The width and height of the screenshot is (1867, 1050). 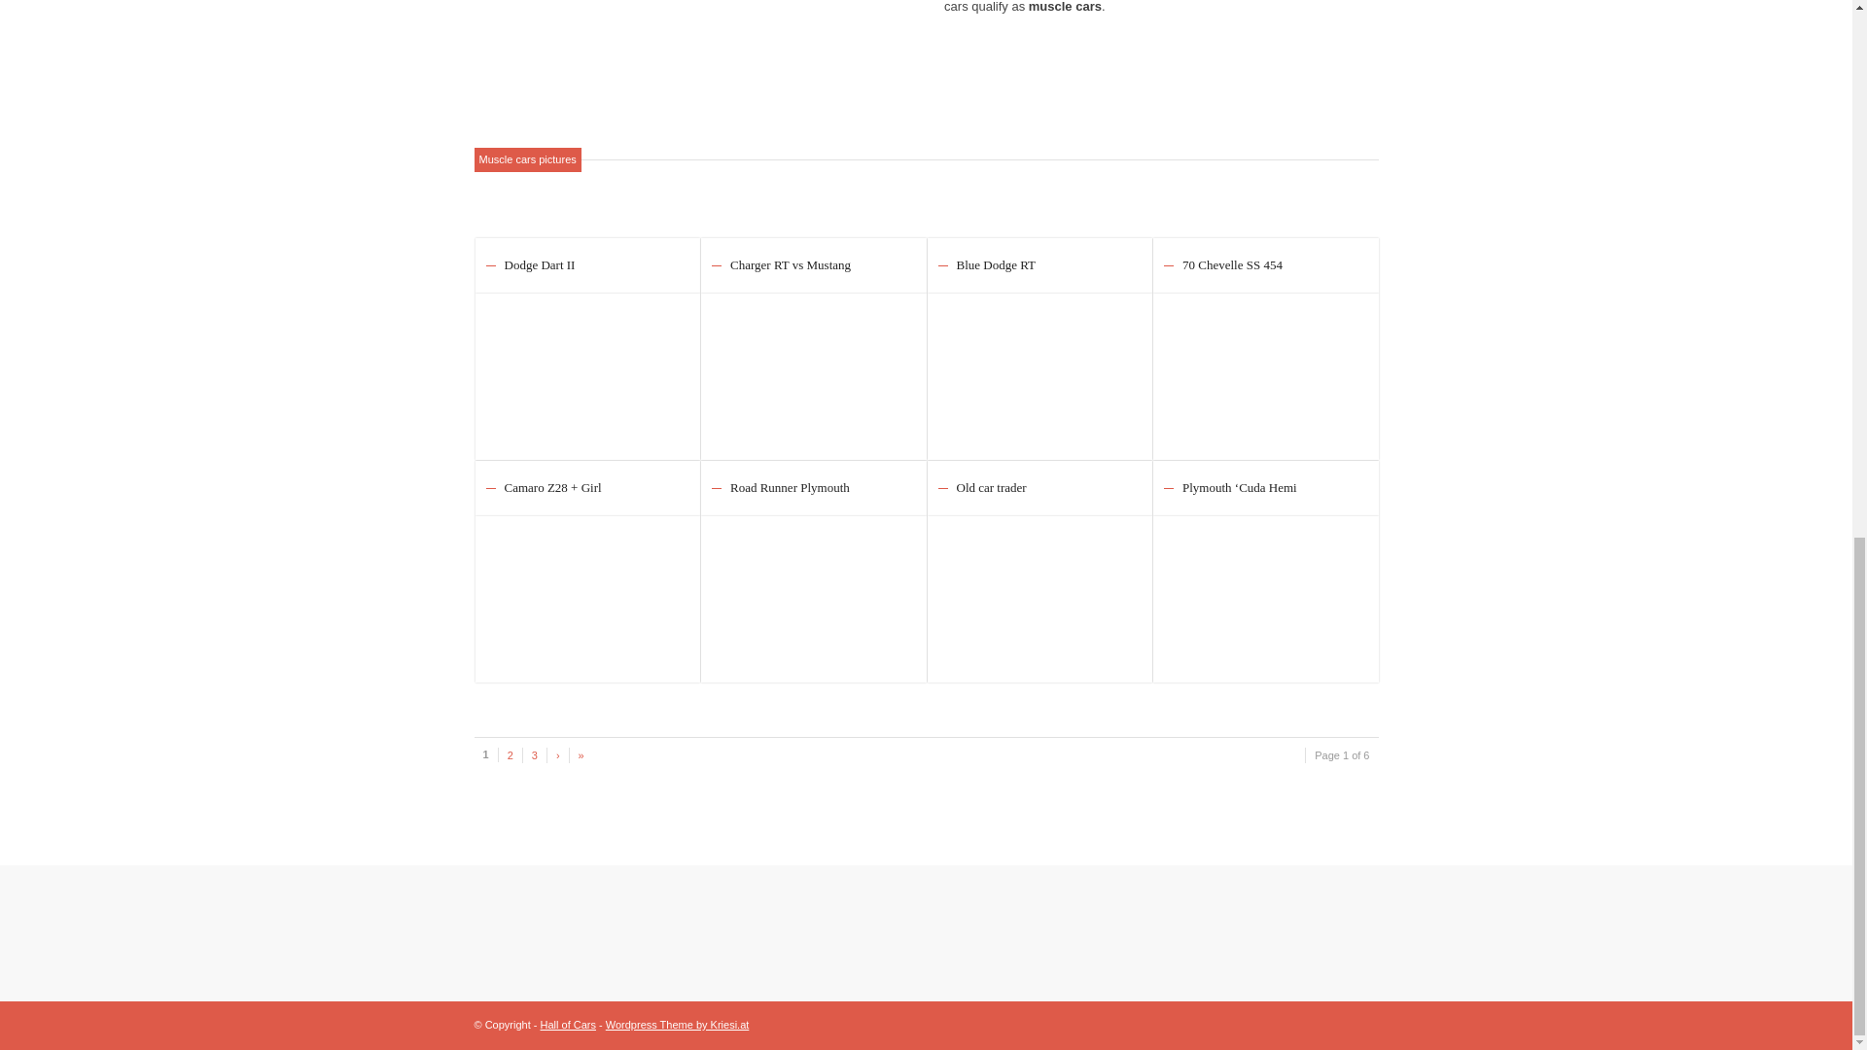 I want to click on 70 Chevelle SS 454, so click(x=1266, y=367).